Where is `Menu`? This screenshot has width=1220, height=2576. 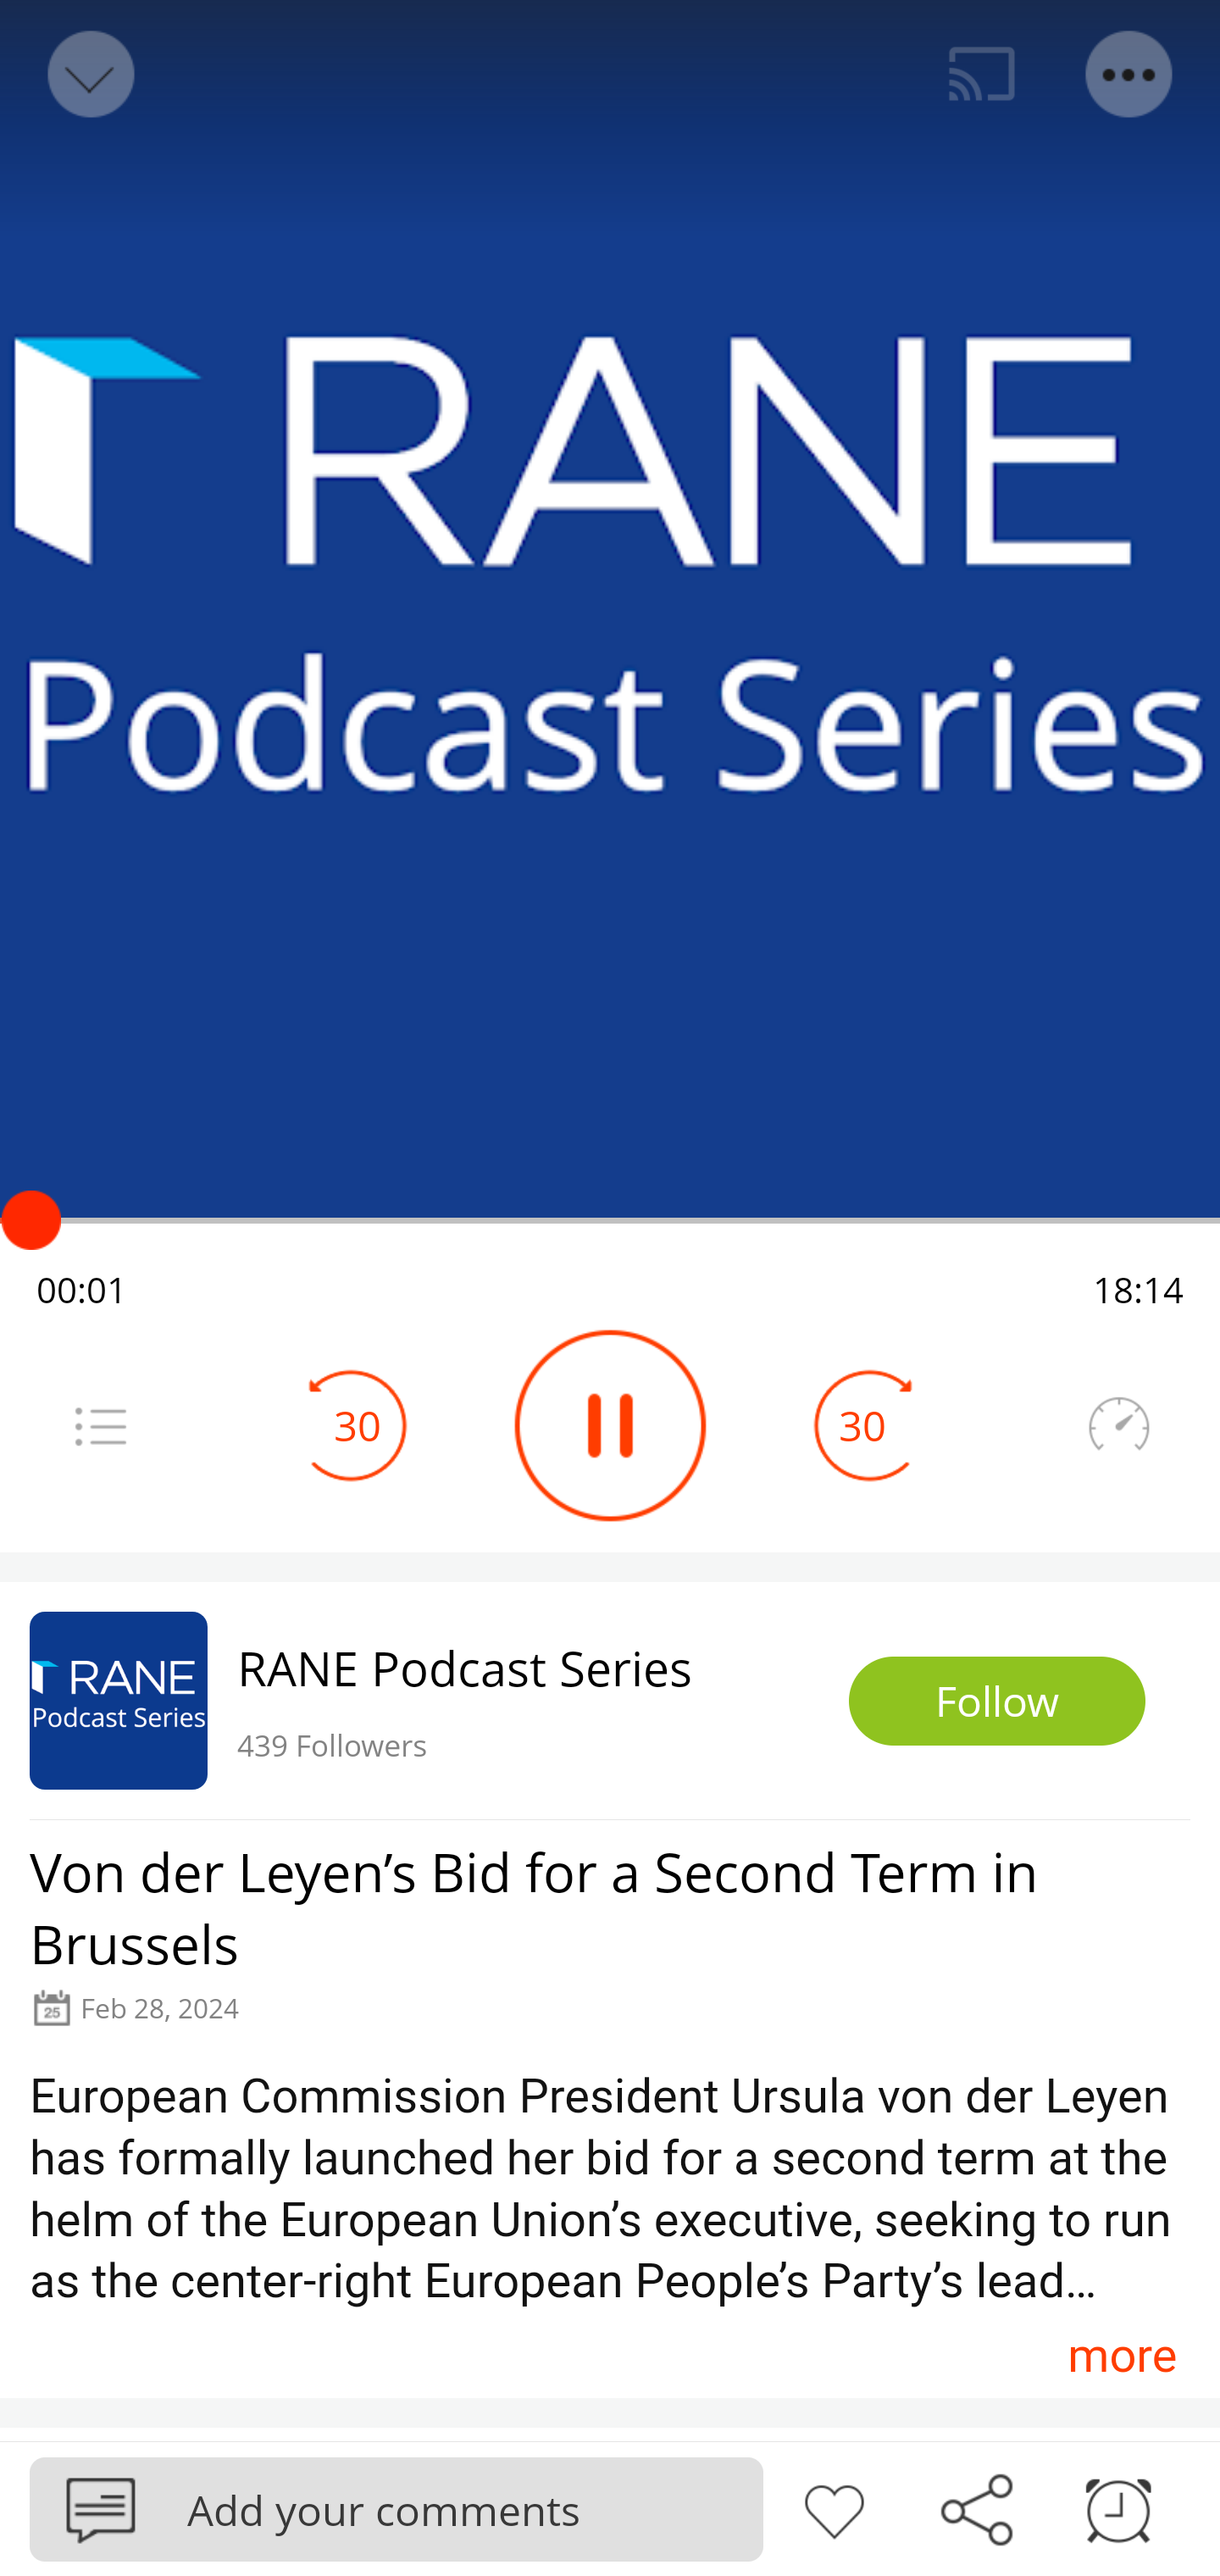 Menu is located at coordinates (1130, 75).